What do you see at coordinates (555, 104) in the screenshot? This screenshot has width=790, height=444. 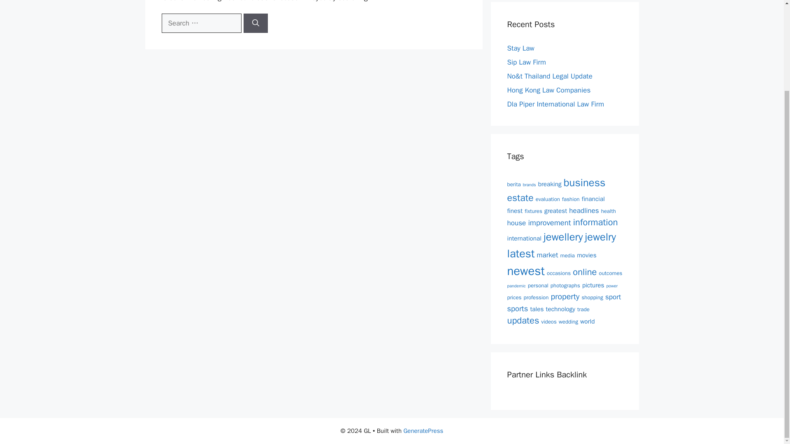 I see `Dla Piper International Law Firm` at bounding box center [555, 104].